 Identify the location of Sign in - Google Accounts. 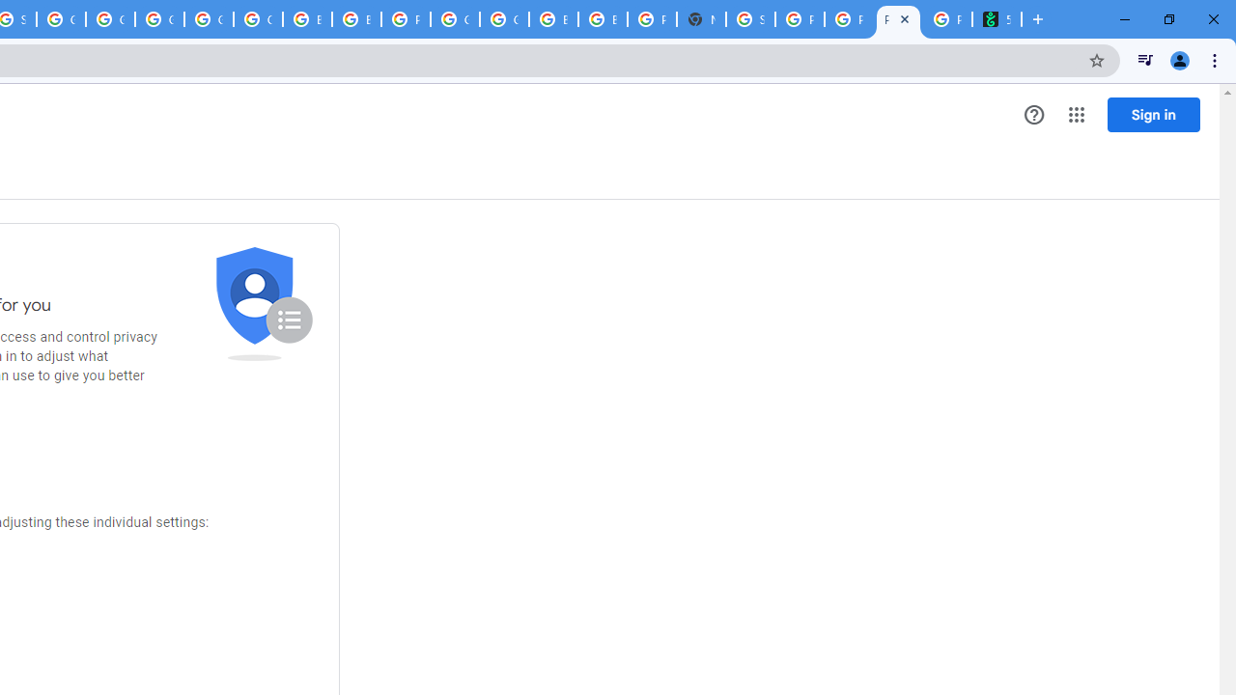
(749, 19).